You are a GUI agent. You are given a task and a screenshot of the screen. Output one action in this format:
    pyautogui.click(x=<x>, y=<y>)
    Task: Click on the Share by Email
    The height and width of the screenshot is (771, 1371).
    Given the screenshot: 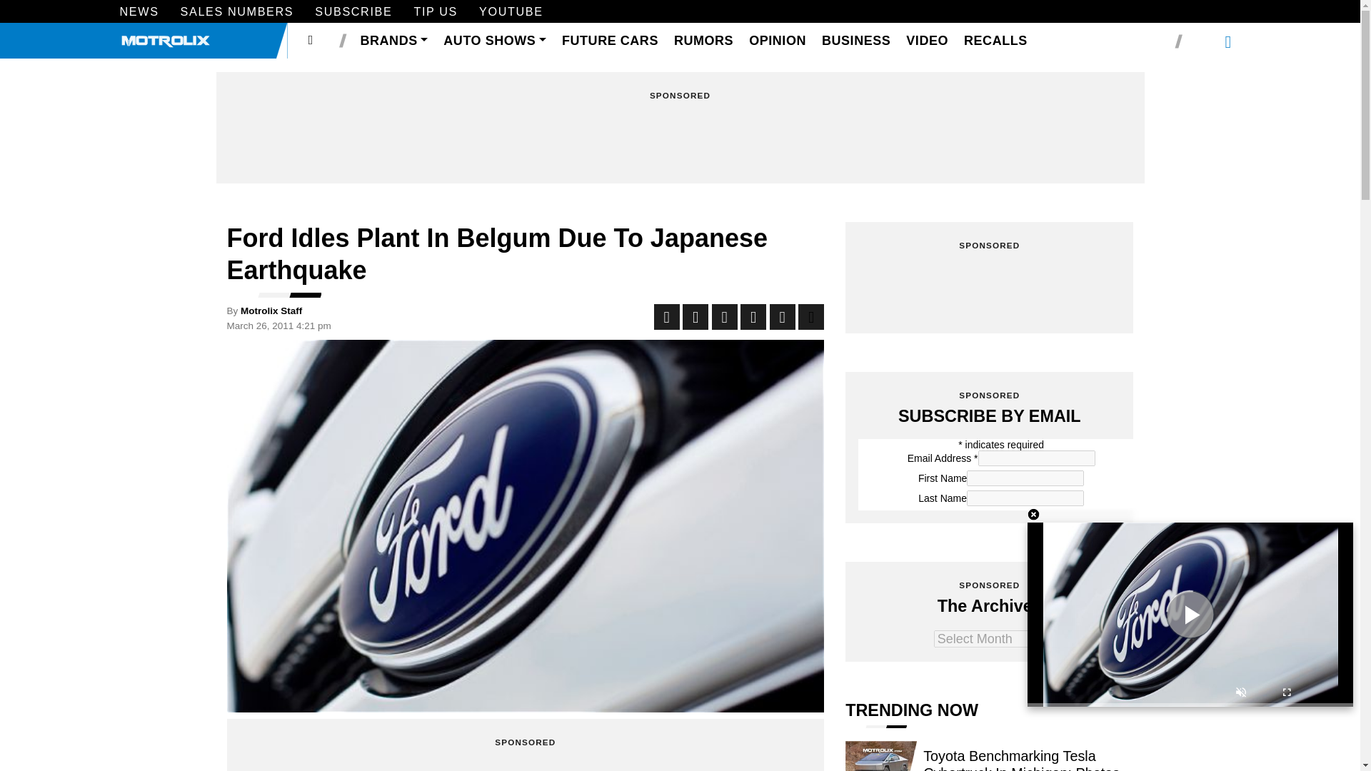 What is the action you would take?
    pyautogui.click(x=782, y=317)
    